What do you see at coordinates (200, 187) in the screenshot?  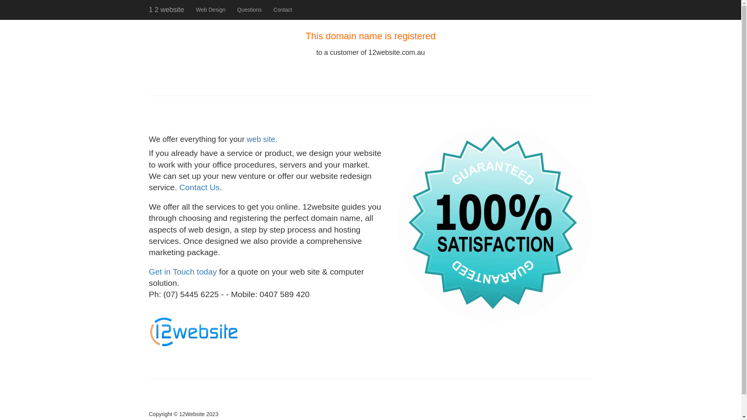 I see `Contact Us` at bounding box center [200, 187].